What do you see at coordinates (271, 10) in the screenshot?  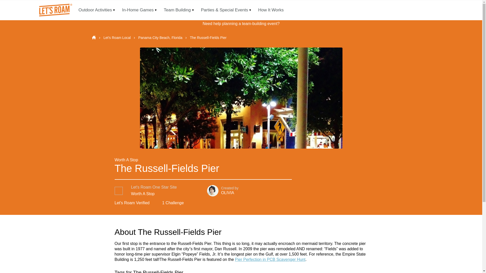 I see `How It Works` at bounding box center [271, 10].